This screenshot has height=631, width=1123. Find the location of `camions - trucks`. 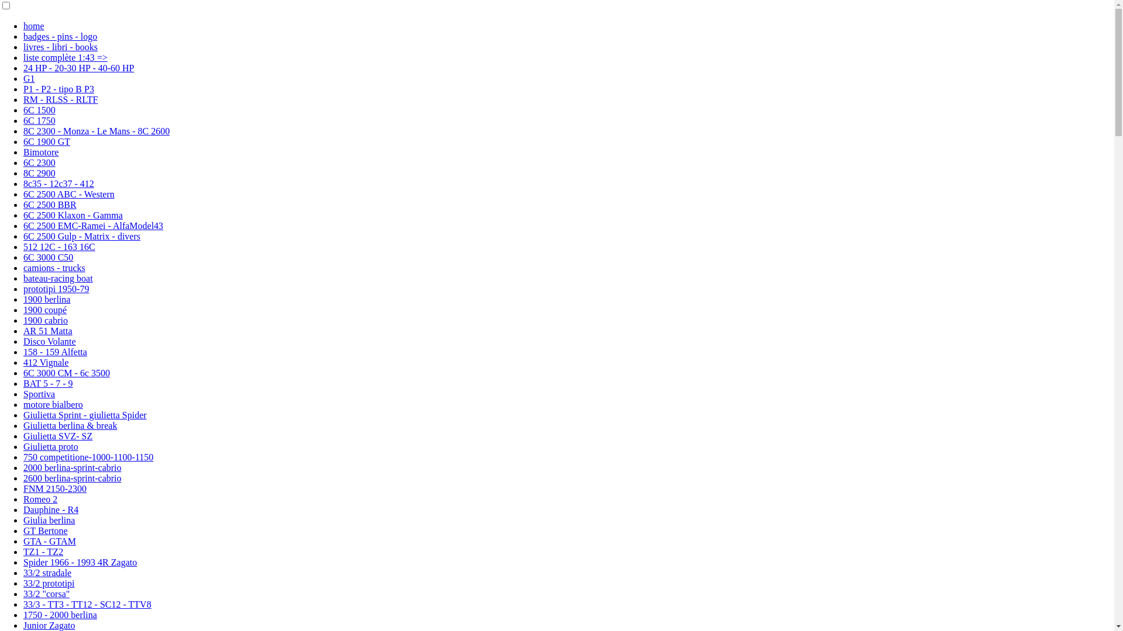

camions - trucks is located at coordinates (54, 268).